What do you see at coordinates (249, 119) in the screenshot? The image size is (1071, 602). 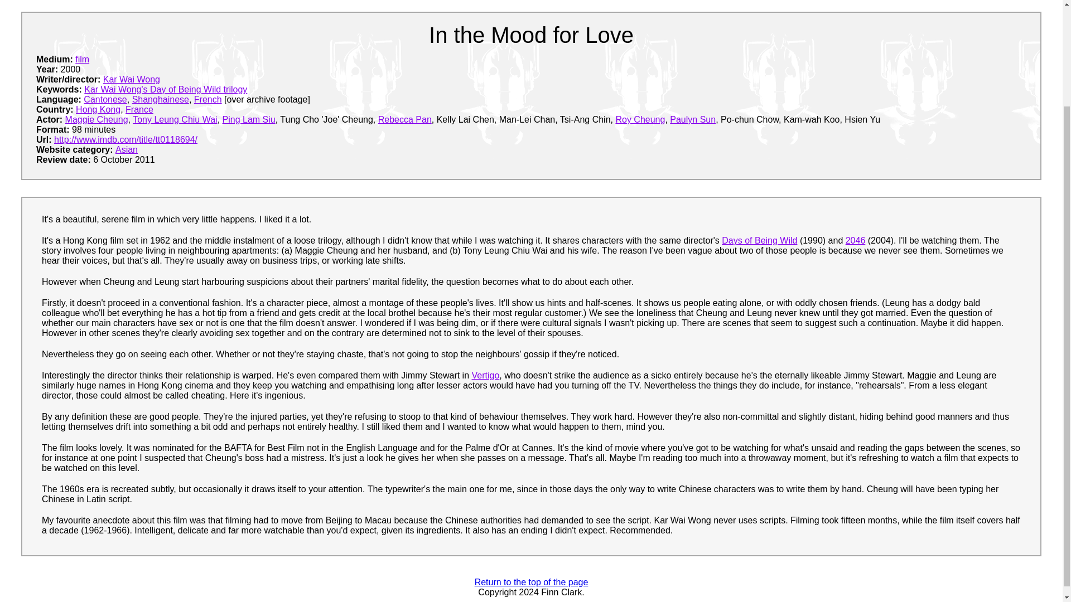 I see `Ping Lam Siu` at bounding box center [249, 119].